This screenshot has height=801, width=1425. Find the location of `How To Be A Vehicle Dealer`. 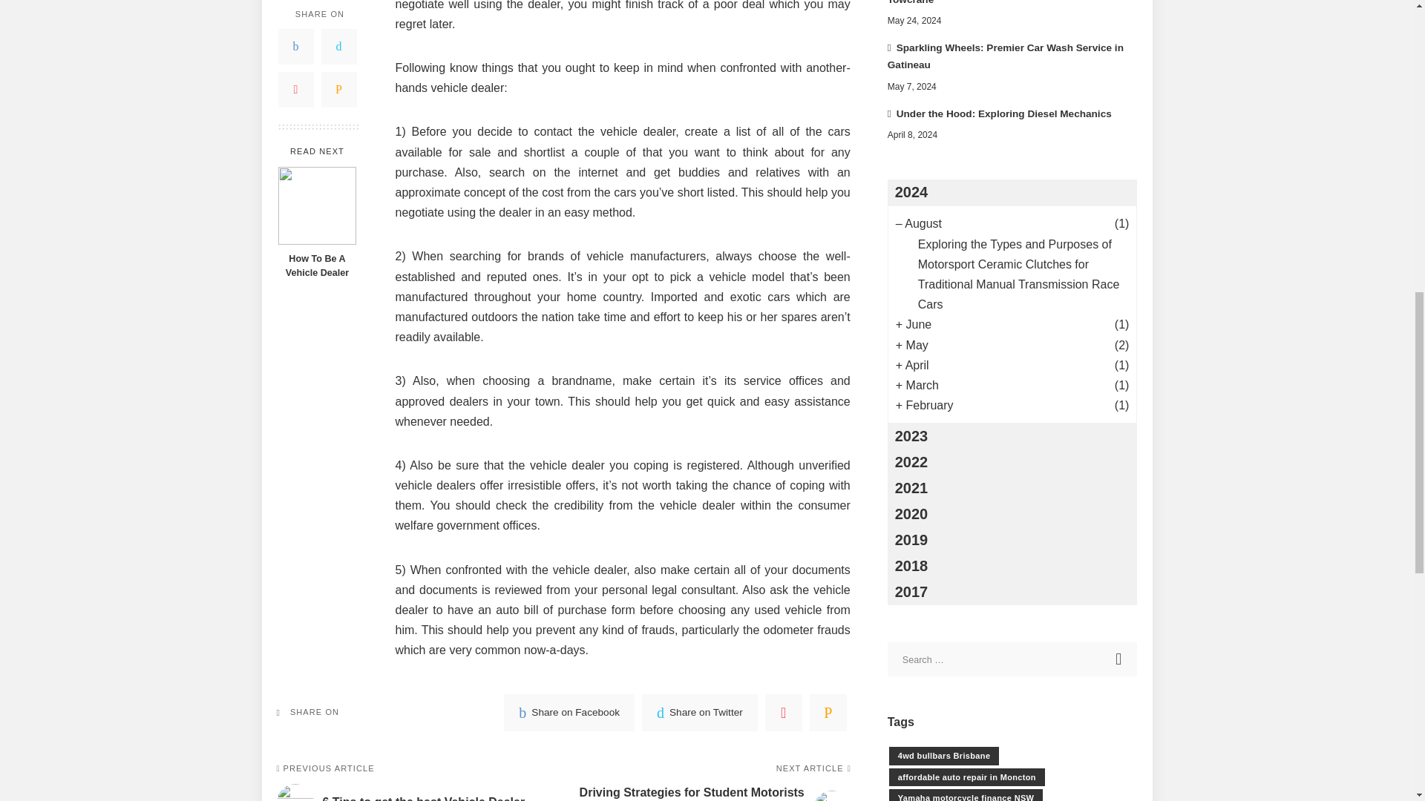

How To Be A Vehicle Dealer is located at coordinates (317, 111).